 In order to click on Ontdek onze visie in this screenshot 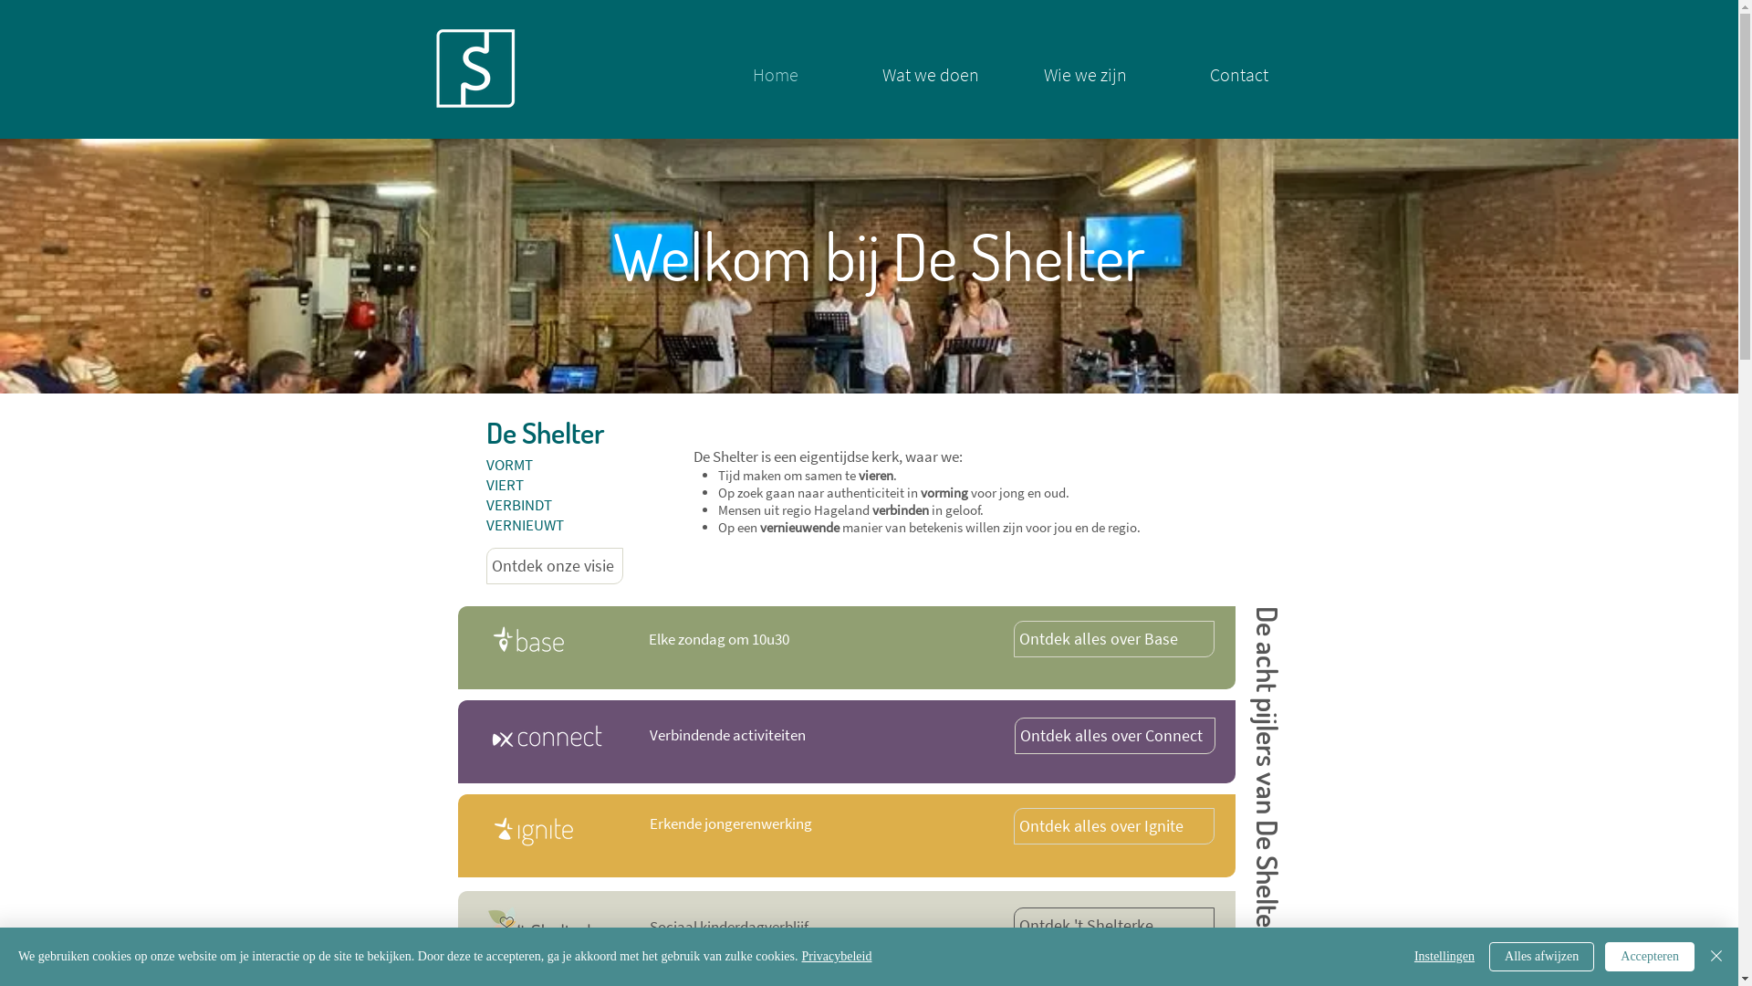, I will do `click(554, 566)`.